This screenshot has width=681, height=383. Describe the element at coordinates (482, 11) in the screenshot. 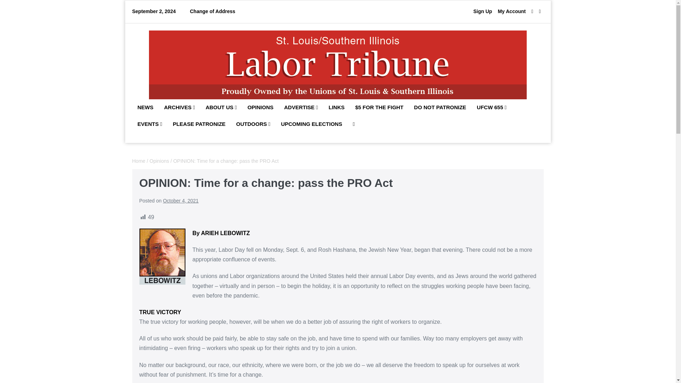

I see `Sign Up` at that location.